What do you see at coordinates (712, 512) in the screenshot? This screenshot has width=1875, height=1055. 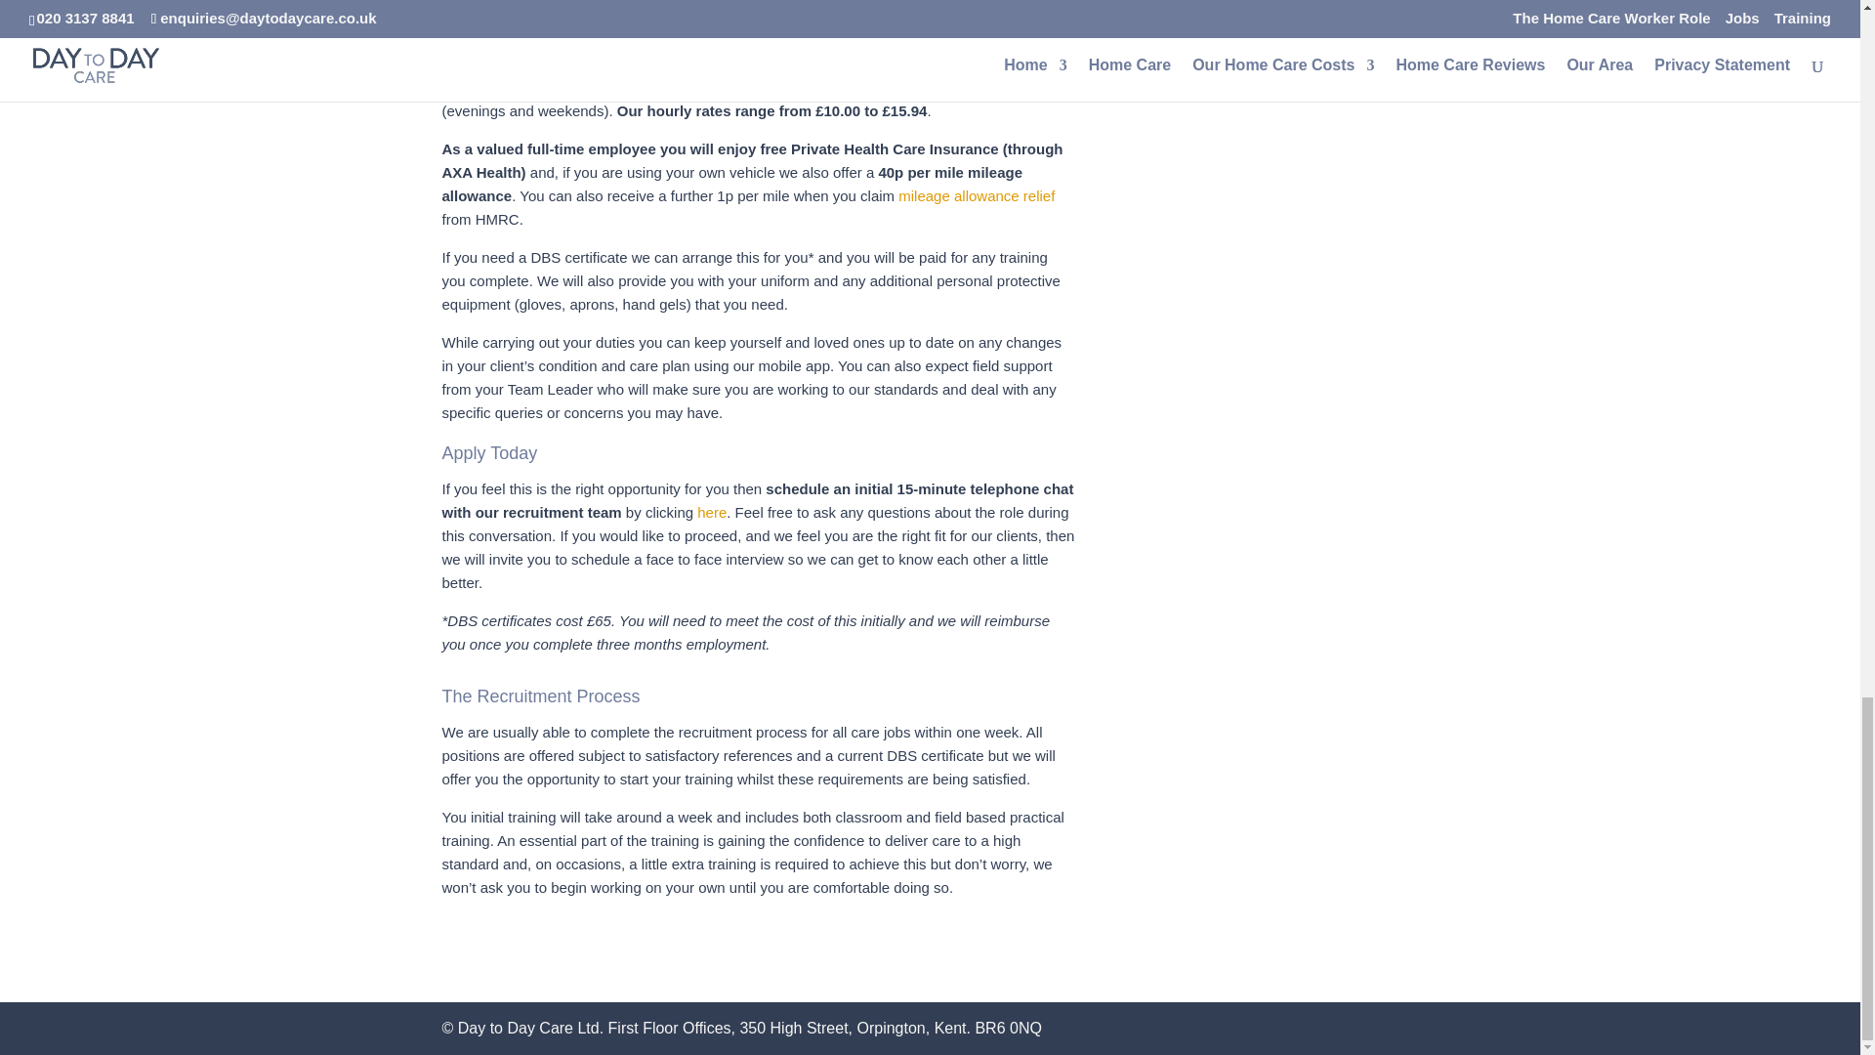 I see `here` at bounding box center [712, 512].